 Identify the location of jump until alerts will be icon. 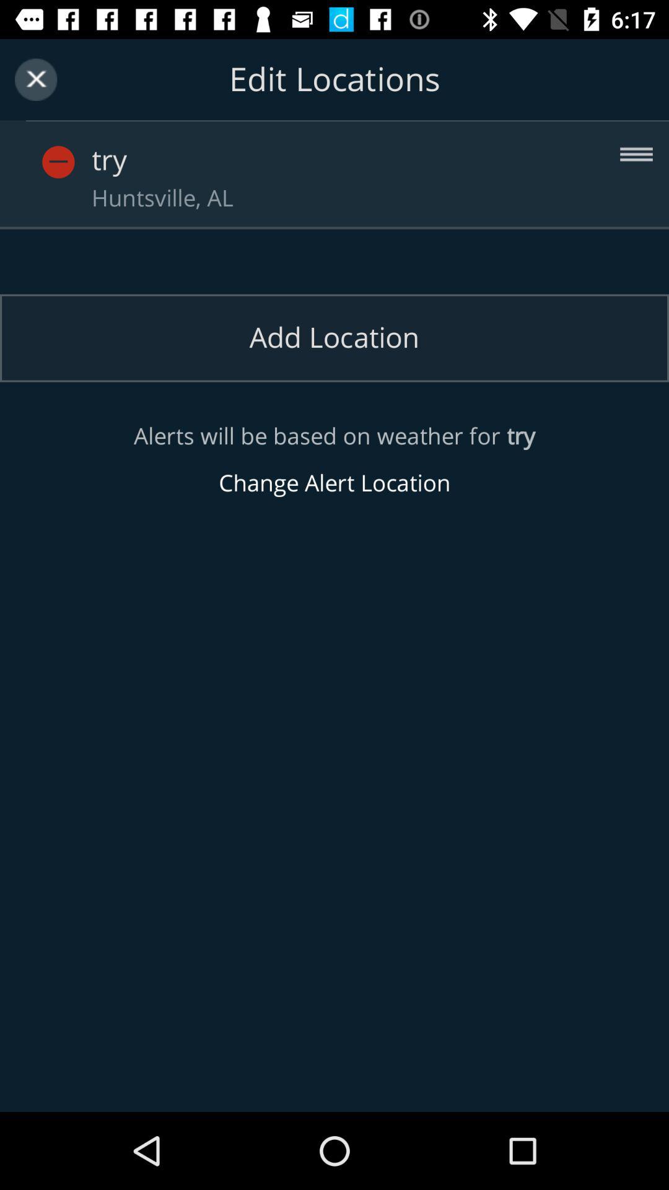
(334, 460).